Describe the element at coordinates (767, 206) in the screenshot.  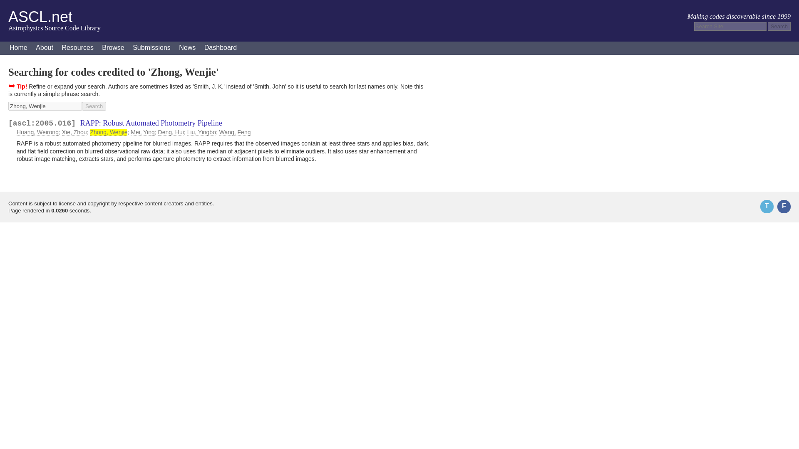
I see `Follow ASCL on Twitter` at that location.